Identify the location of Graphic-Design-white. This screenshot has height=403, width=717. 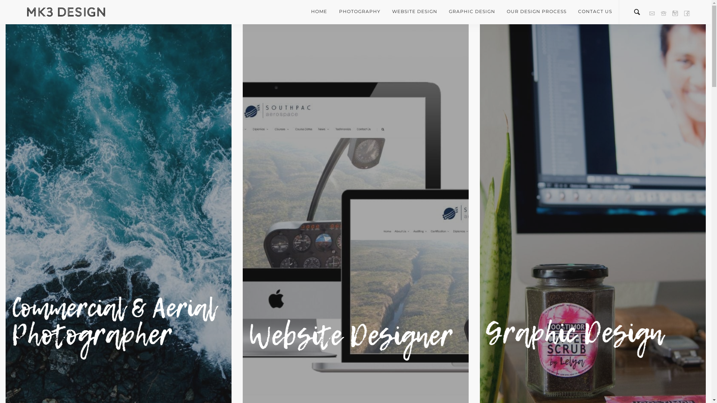
(589, 340).